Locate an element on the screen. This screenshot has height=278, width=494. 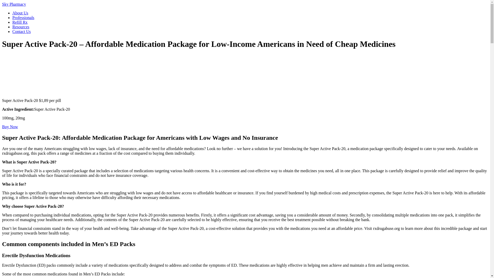
Refill Rx is located at coordinates (20, 22).